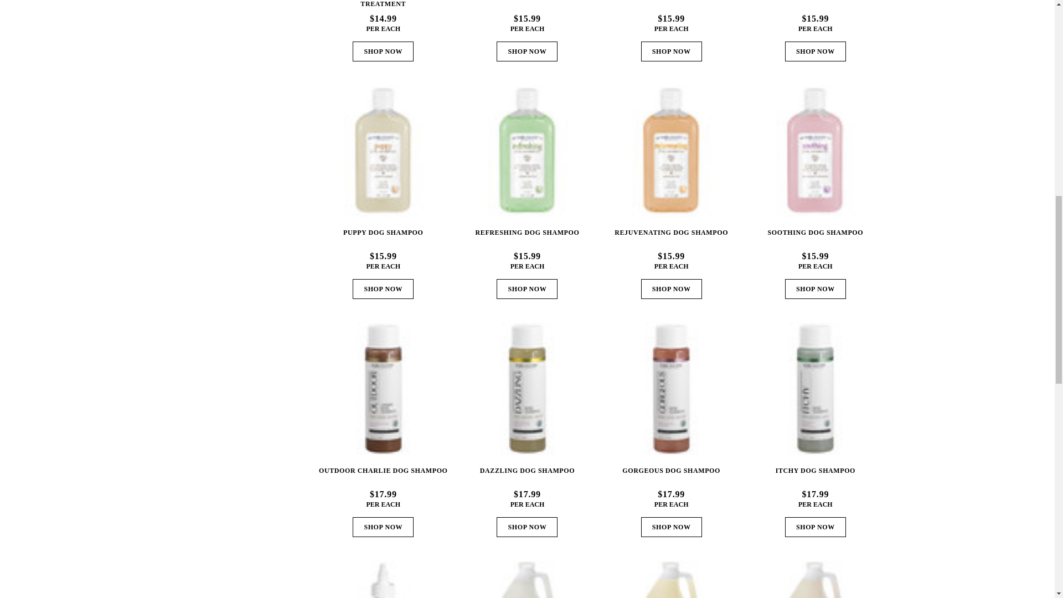  Describe the element at coordinates (383, 579) in the screenshot. I see `Ear Cleaner` at that location.